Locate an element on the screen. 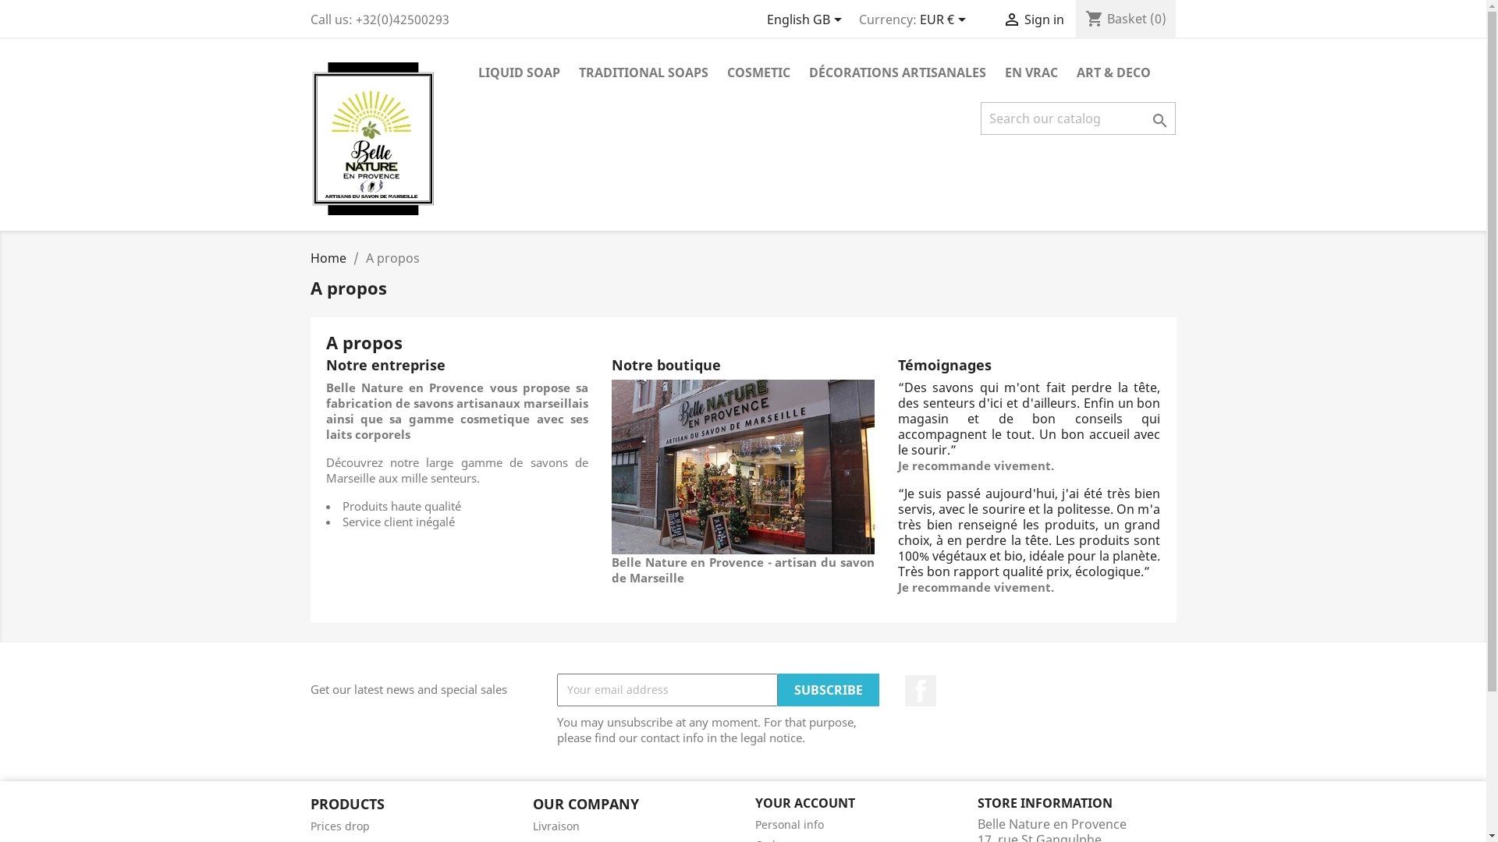 The height and width of the screenshot is (842, 1498). Prices drop is located at coordinates (340, 826).